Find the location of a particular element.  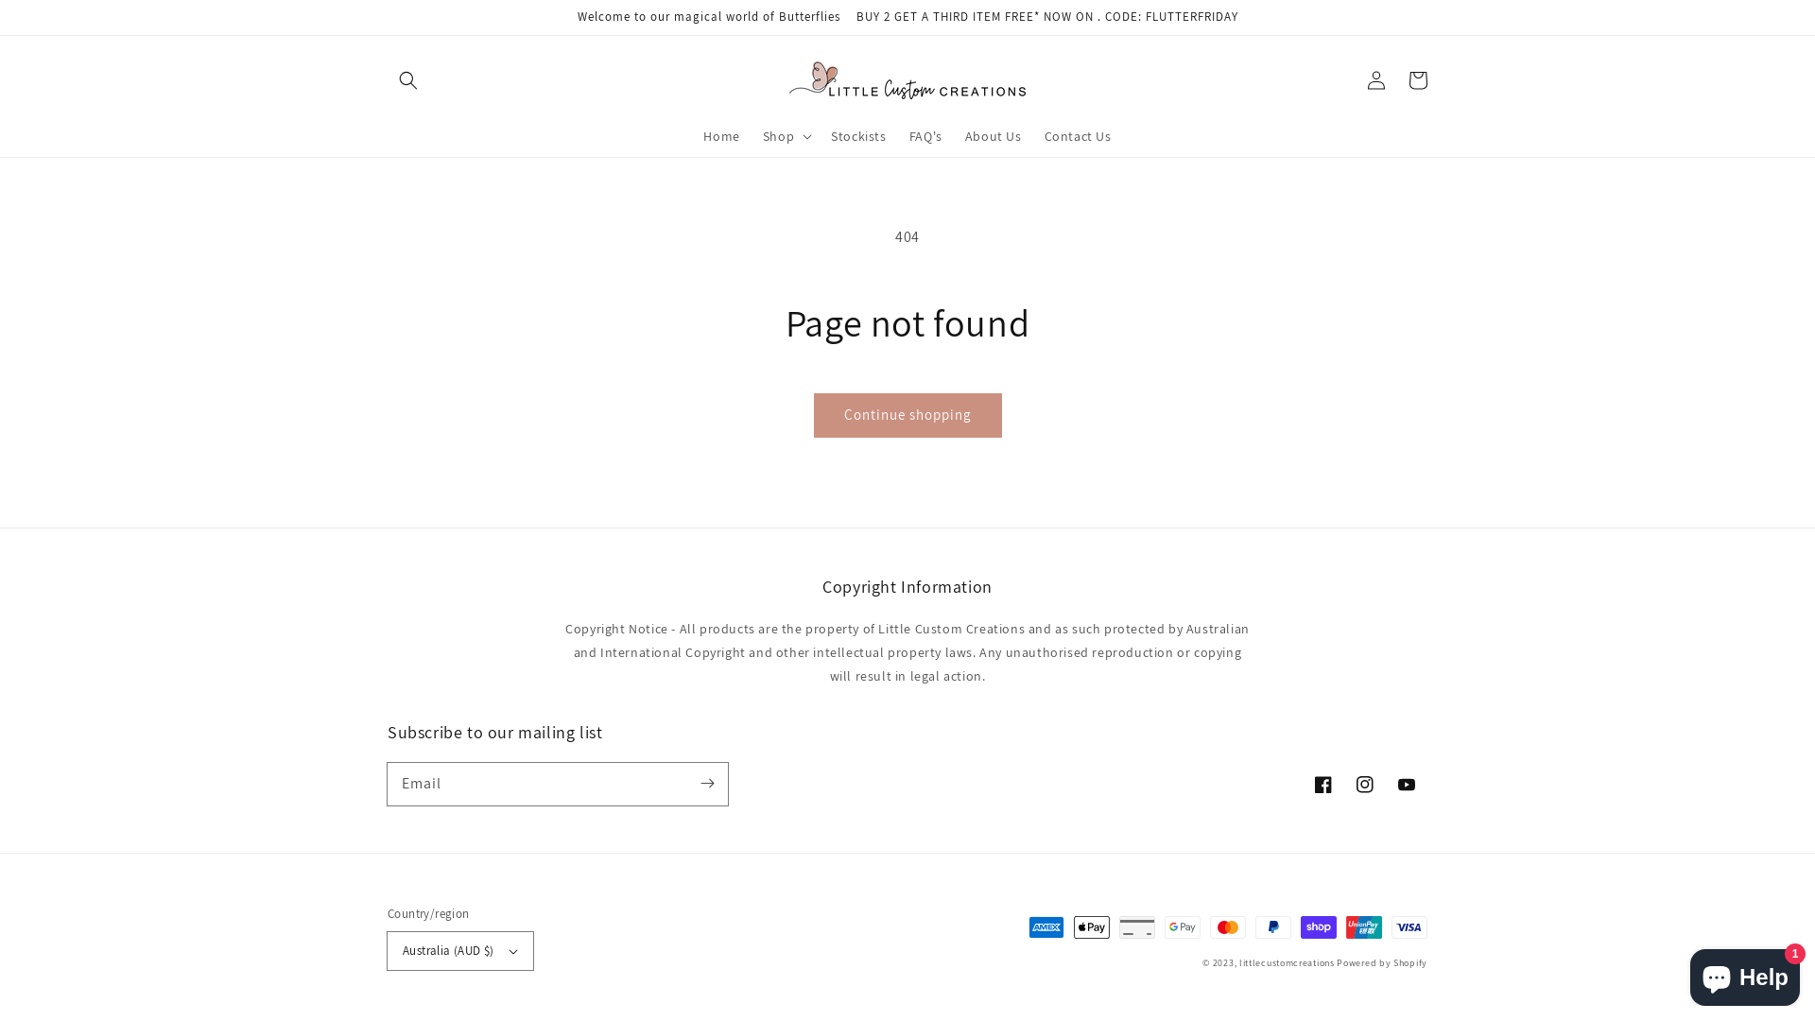

FAQ's is located at coordinates (926, 136).